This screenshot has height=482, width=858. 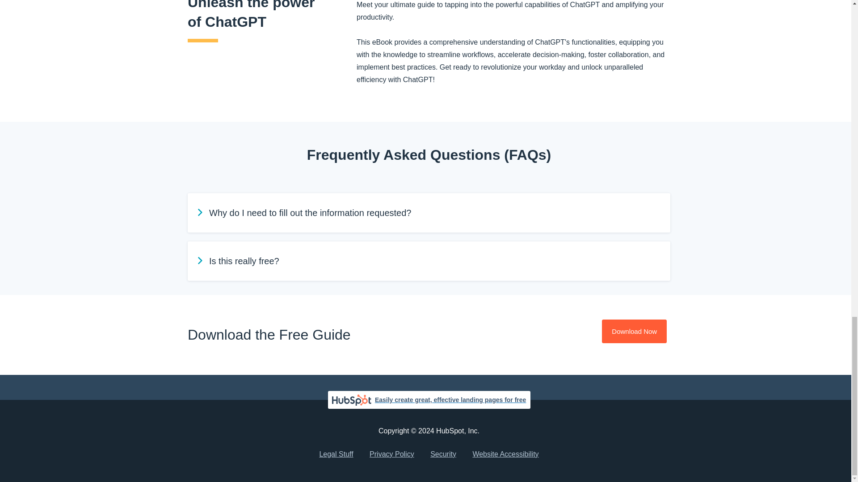 I want to click on Security, so click(x=443, y=454).